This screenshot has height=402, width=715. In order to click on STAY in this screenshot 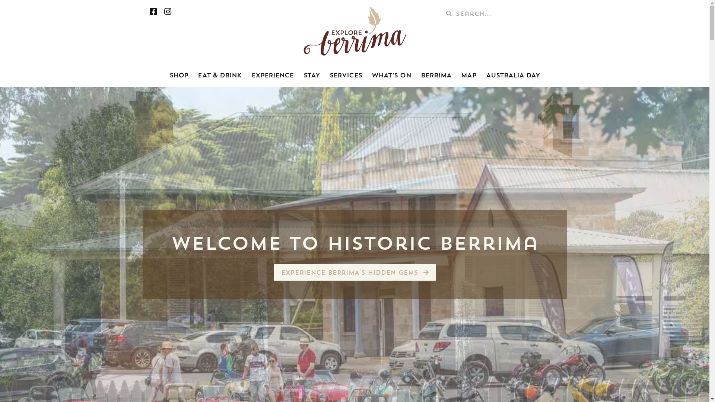, I will do `click(312, 75)`.